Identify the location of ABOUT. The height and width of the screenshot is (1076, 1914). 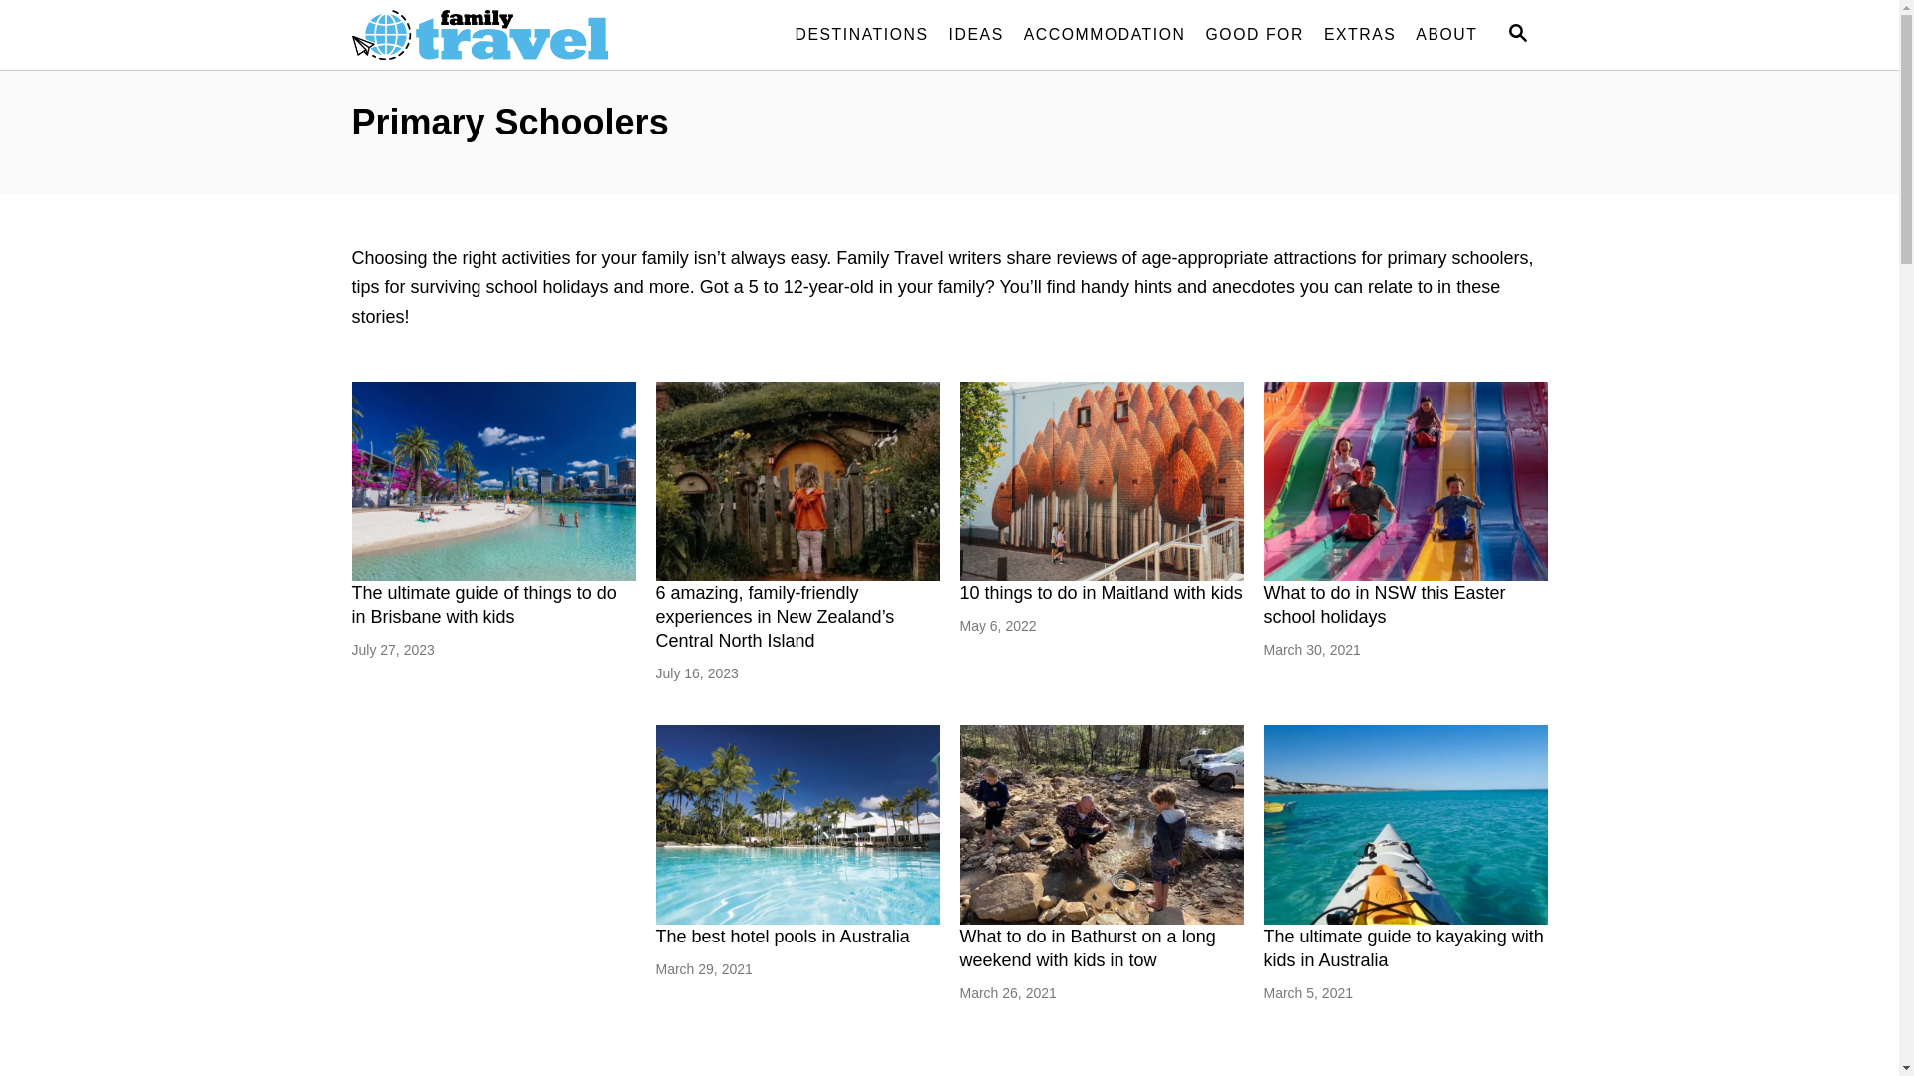
(1446, 35).